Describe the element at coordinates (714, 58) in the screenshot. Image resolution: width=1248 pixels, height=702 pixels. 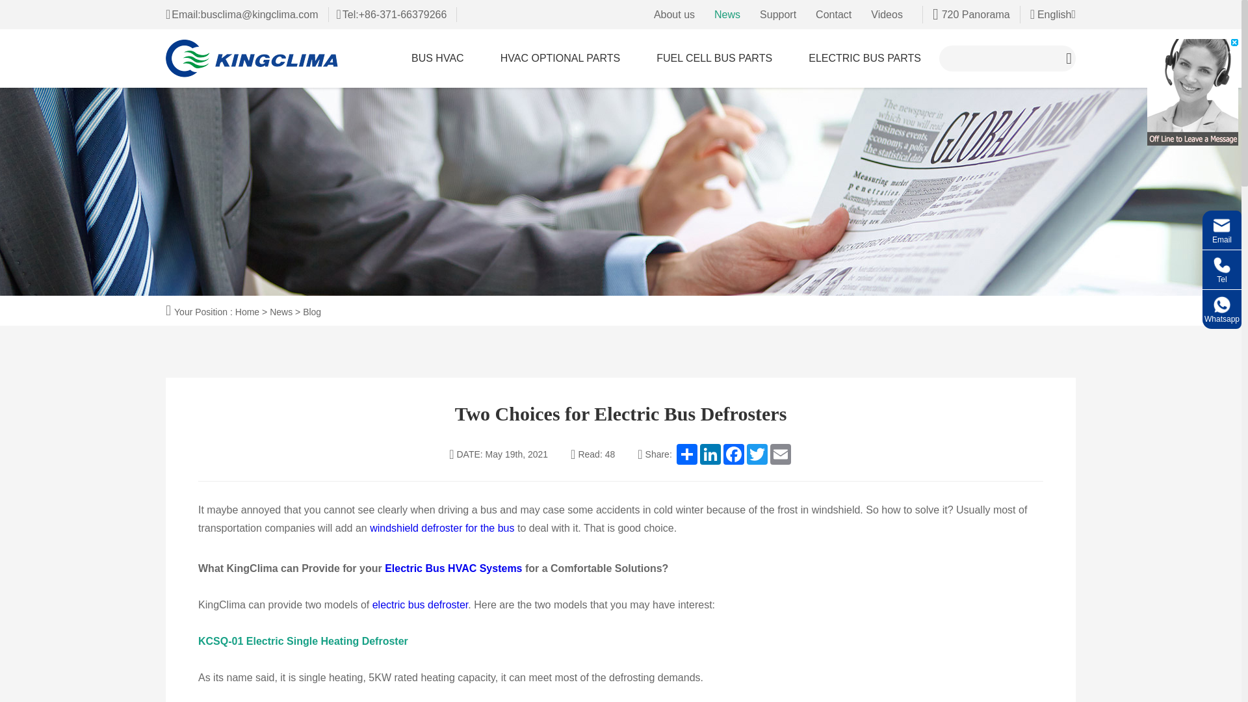
I see `FUEL CELL BUS PARTS` at that location.